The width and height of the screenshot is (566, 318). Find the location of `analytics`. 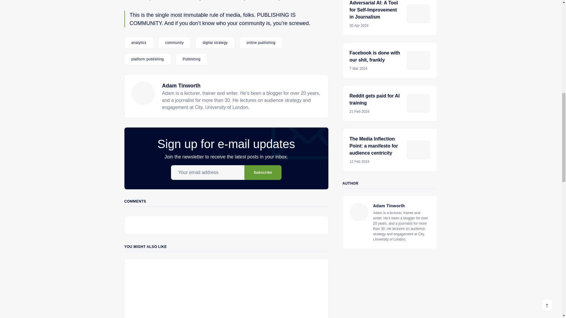

analytics is located at coordinates (139, 43).